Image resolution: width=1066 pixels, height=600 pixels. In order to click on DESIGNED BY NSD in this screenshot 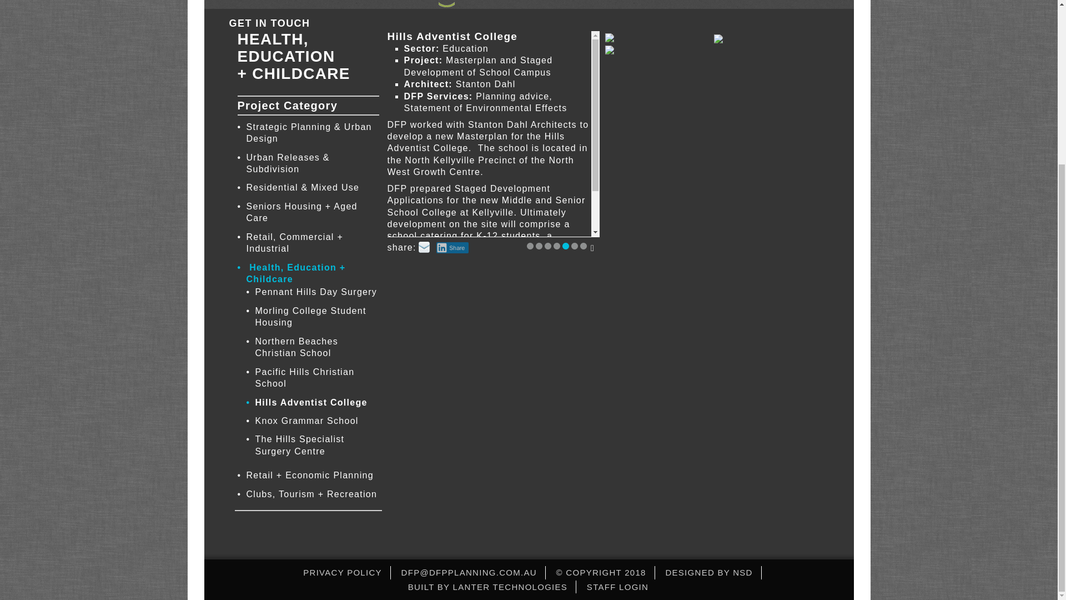, I will do `click(708, 353)`.